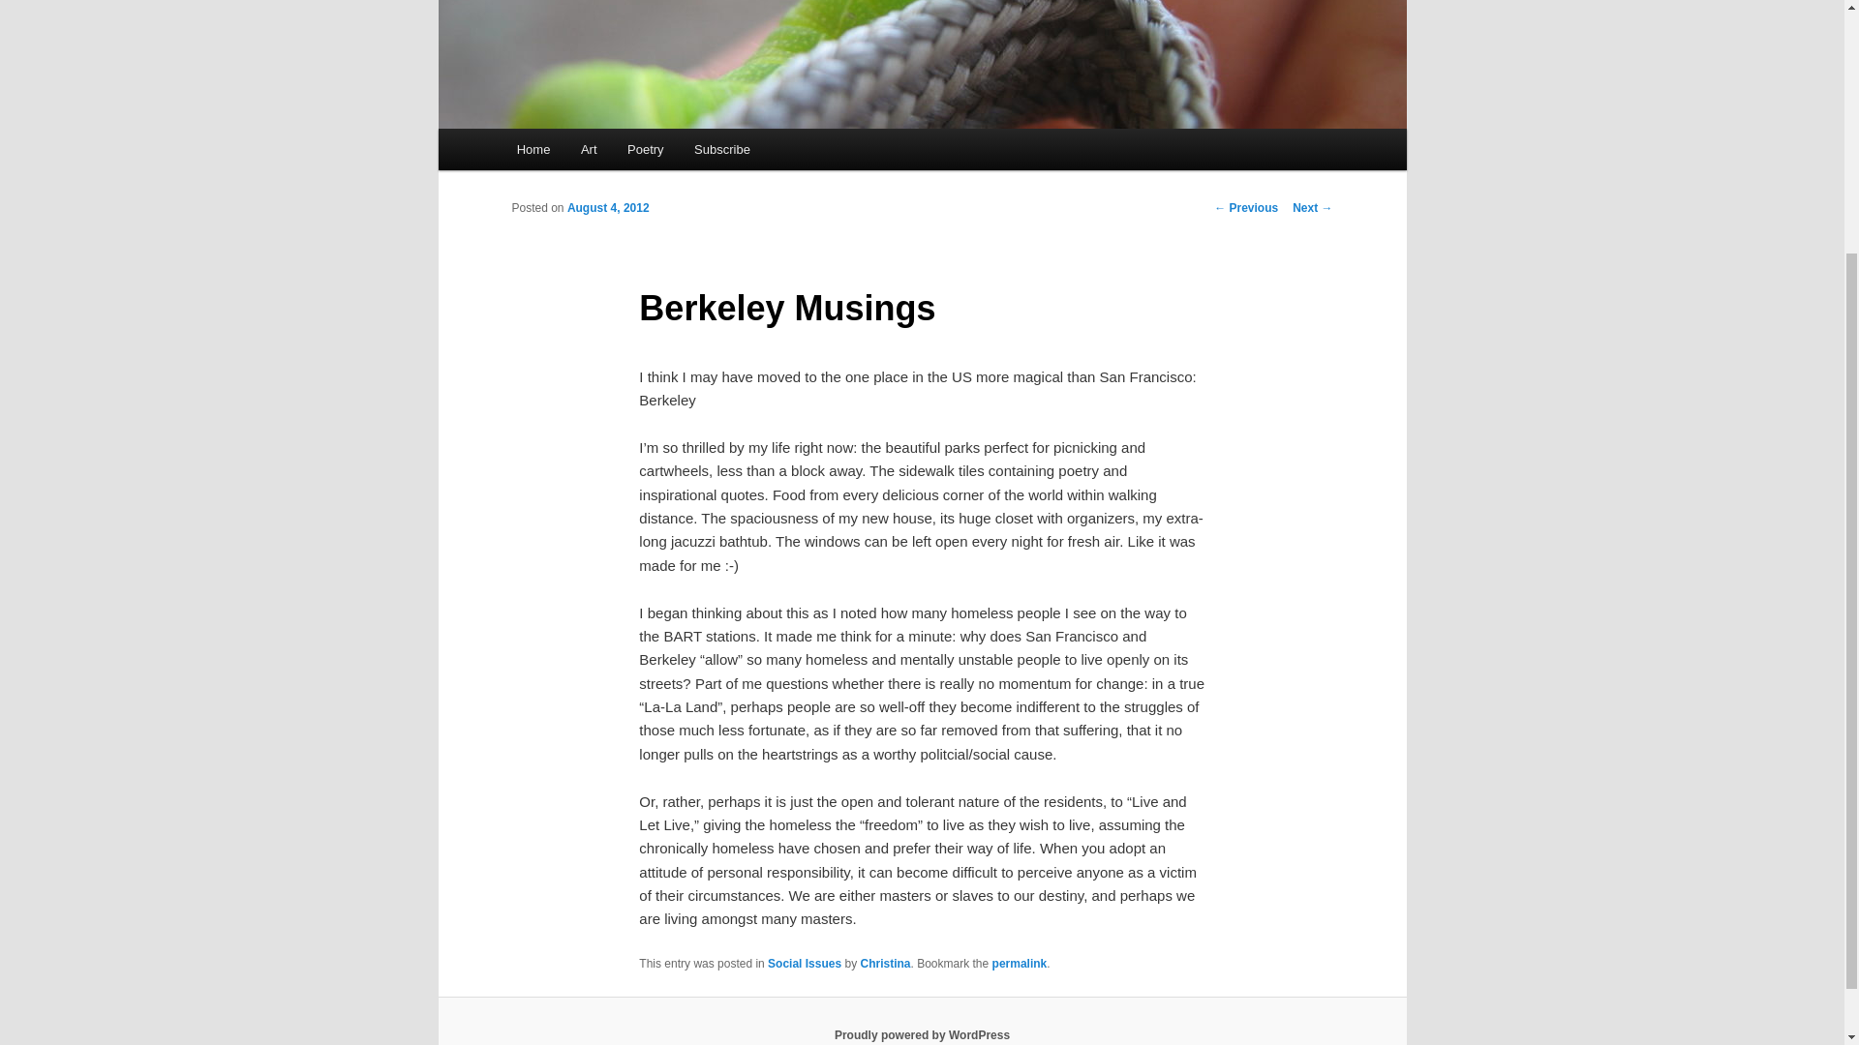 This screenshot has width=1859, height=1045. Describe the element at coordinates (608, 208) in the screenshot. I see `12:32 pm` at that location.